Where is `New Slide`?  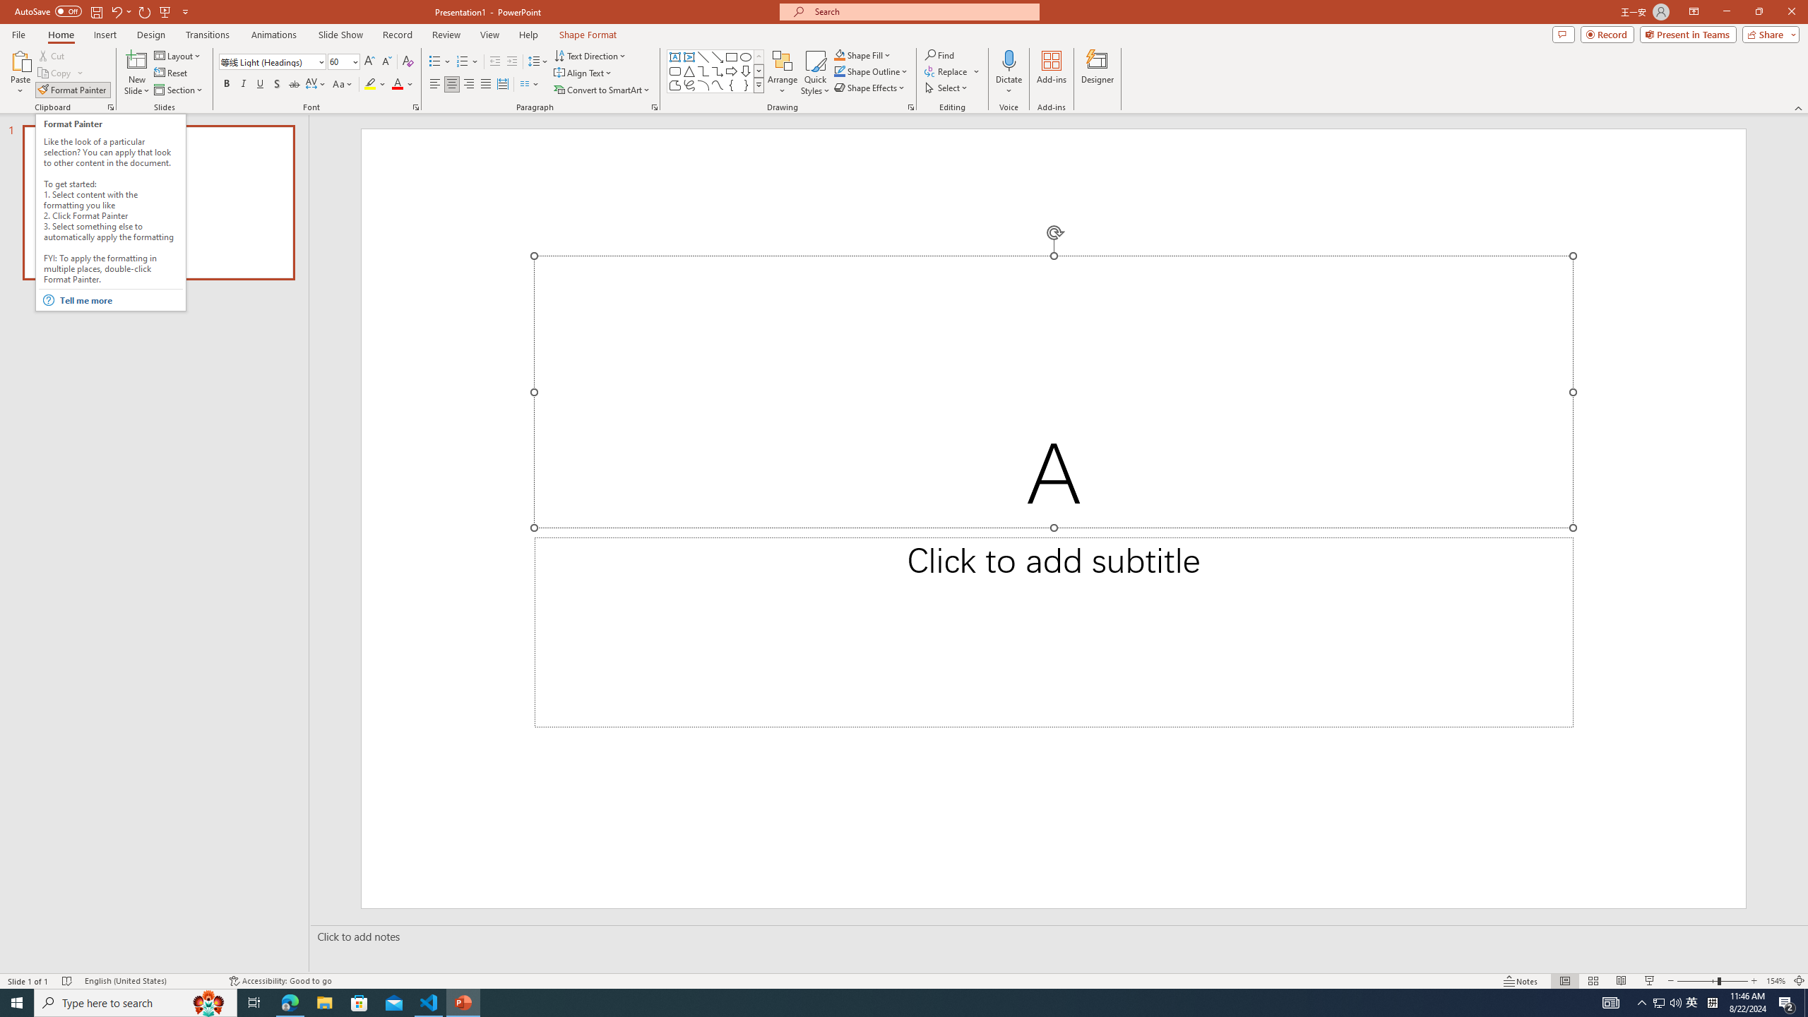 New Slide is located at coordinates (137, 60).